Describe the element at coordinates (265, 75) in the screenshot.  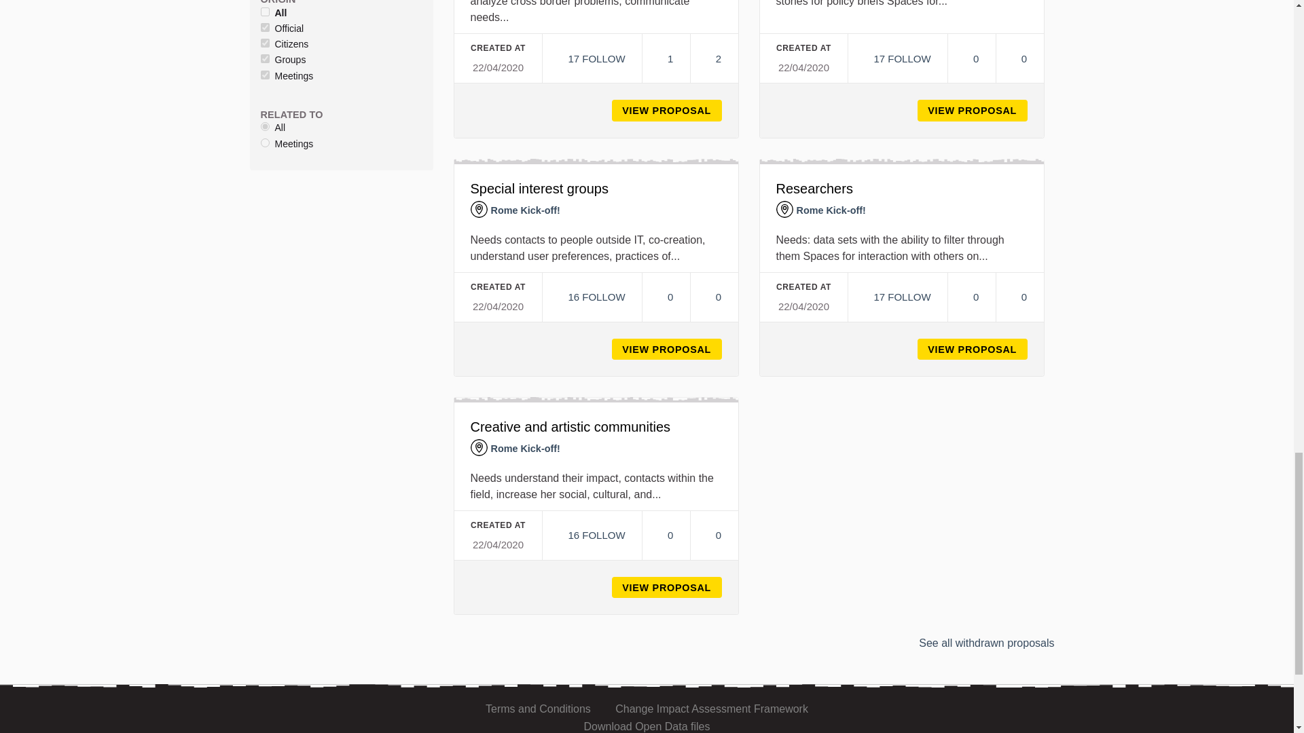
I see `meeting` at that location.